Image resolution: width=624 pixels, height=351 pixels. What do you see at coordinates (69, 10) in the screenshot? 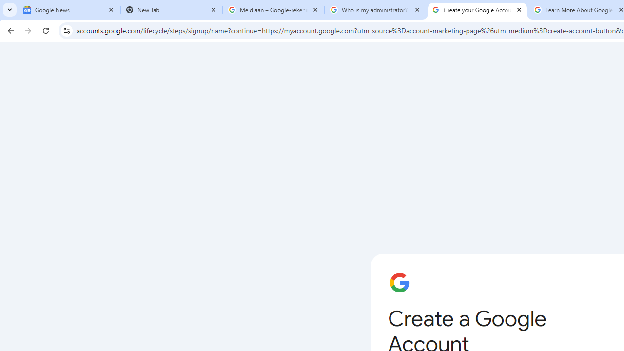
I see `Google News` at bounding box center [69, 10].